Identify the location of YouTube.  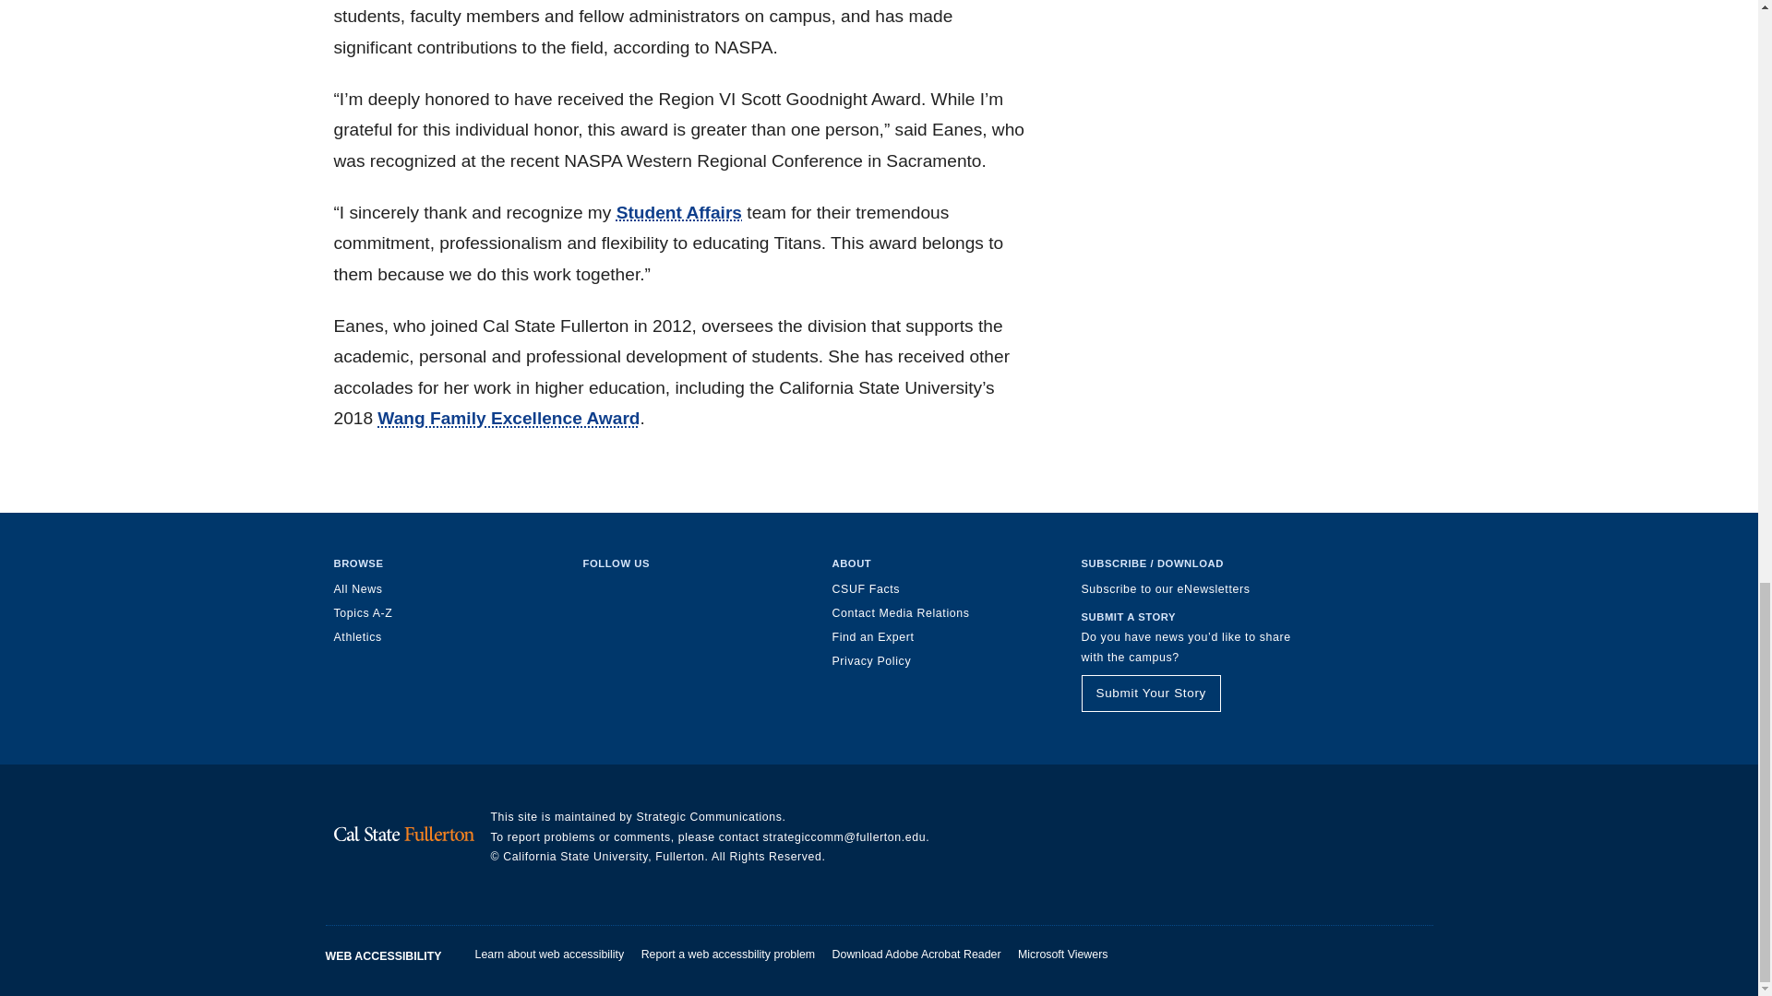
(736, 592).